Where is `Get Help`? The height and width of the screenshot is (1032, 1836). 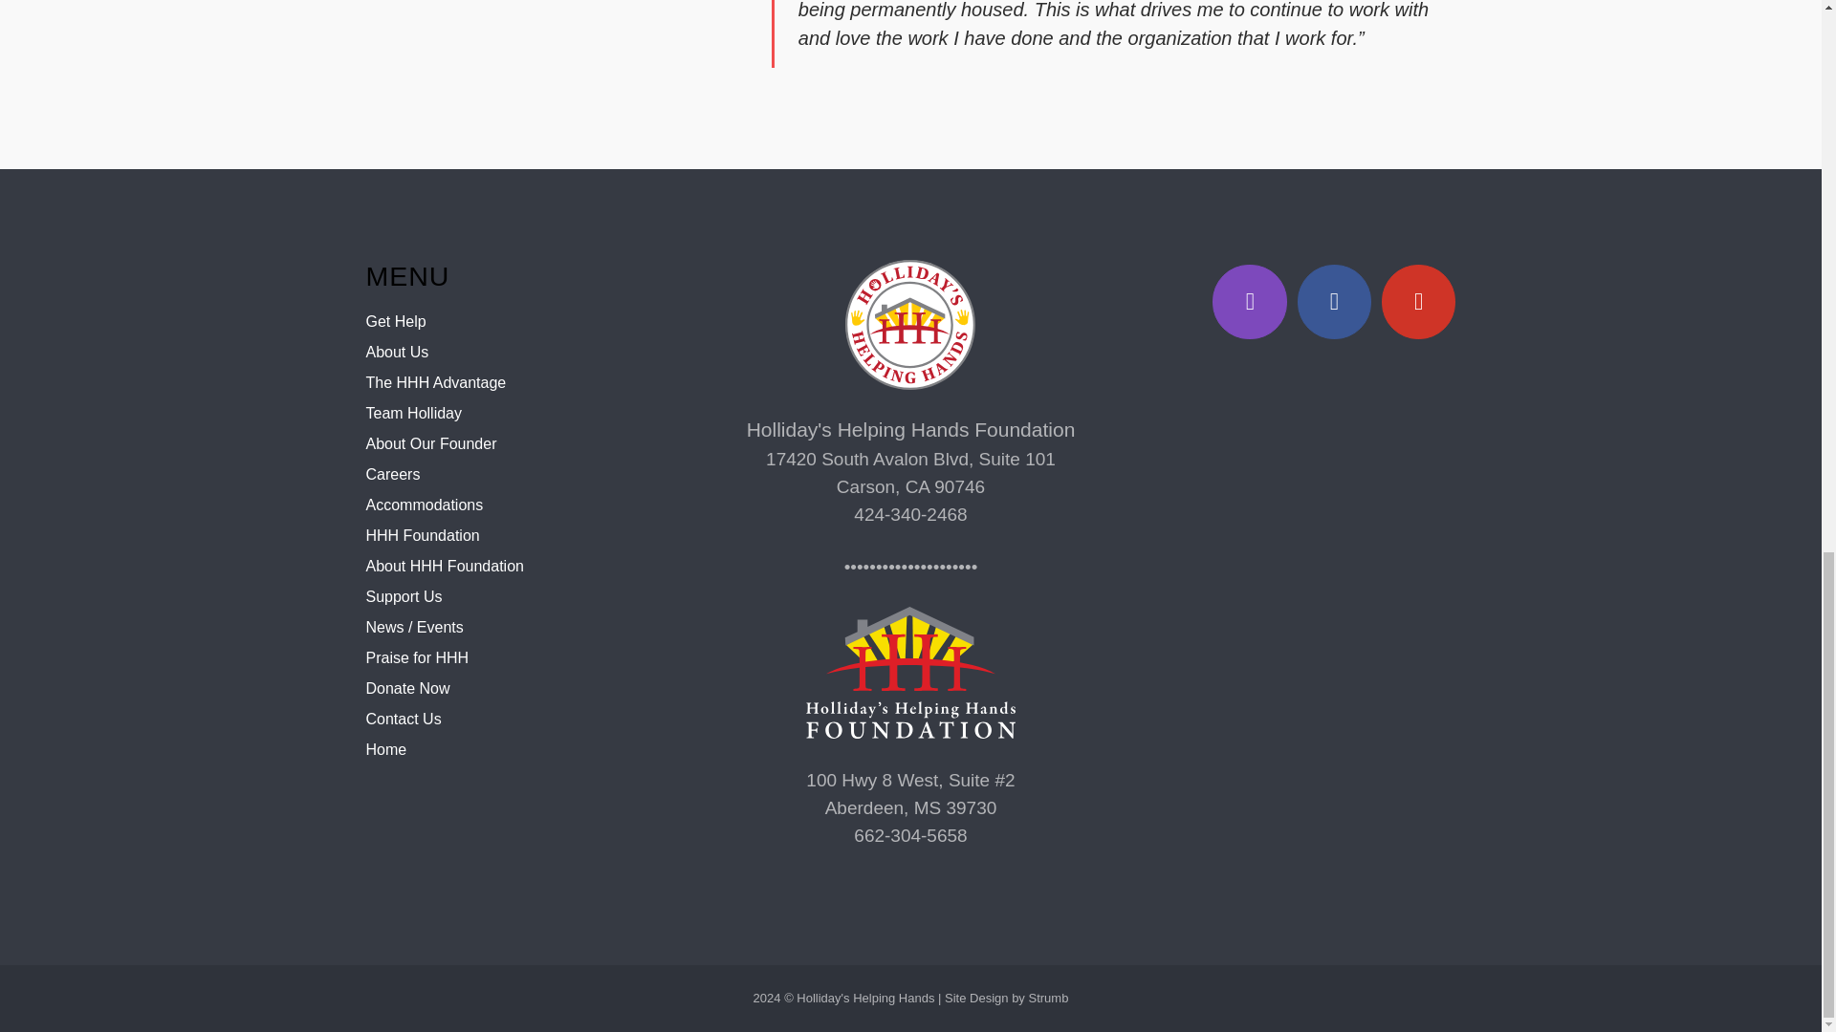 Get Help is located at coordinates (396, 321).